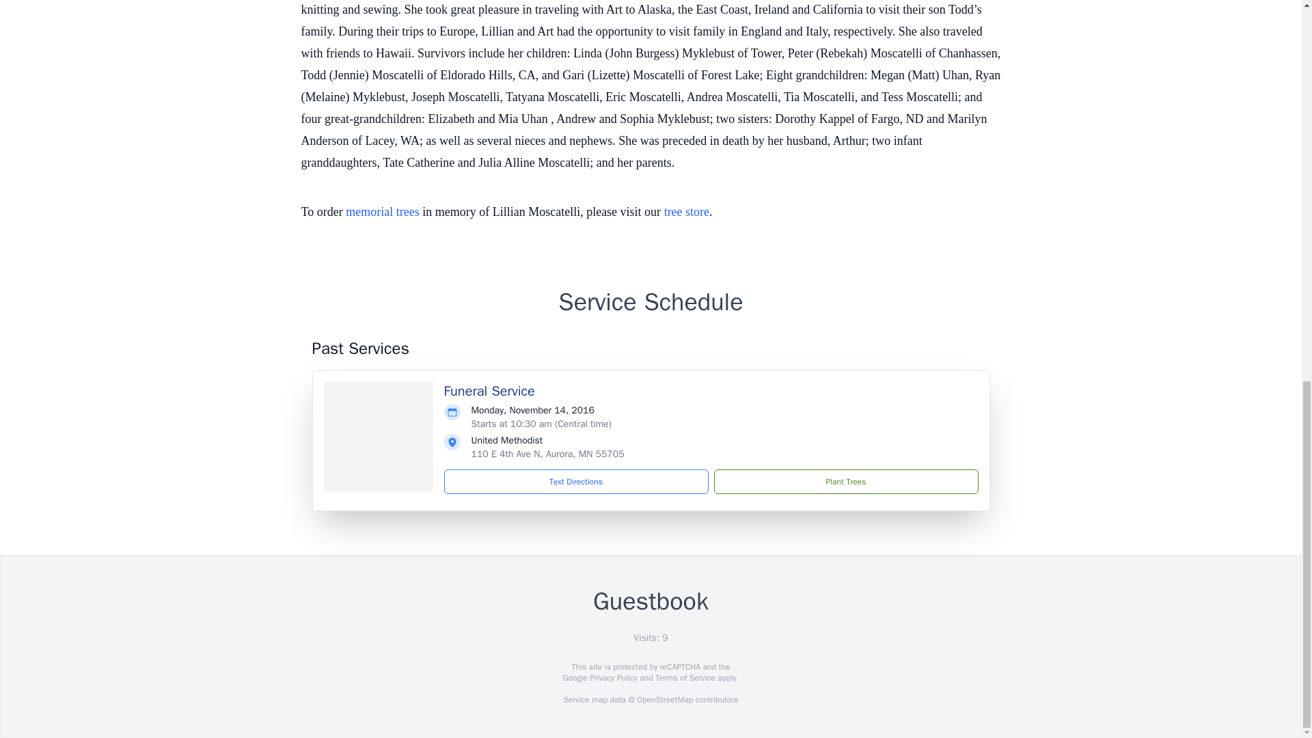 This screenshot has height=738, width=1312. I want to click on 110 E 4th Ave N, Aurora, MN 55705, so click(547, 454).